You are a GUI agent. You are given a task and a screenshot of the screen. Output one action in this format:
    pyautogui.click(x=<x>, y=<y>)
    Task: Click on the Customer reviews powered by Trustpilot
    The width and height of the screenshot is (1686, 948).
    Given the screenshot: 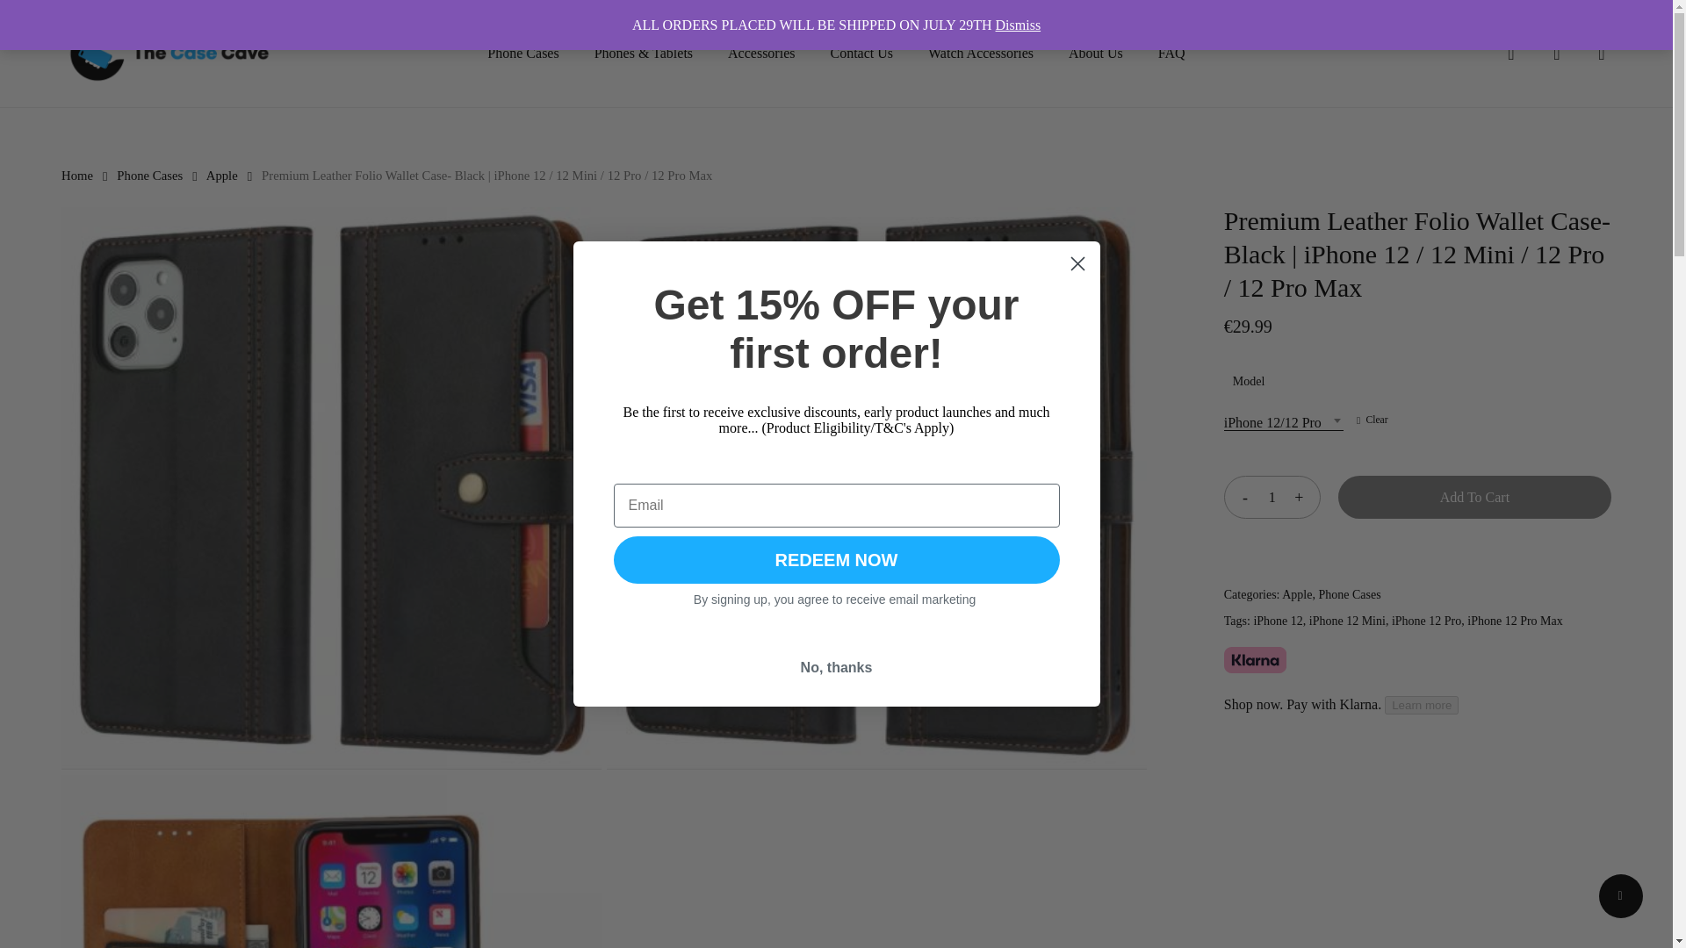 What is the action you would take?
    pyautogui.click(x=836, y=153)
    